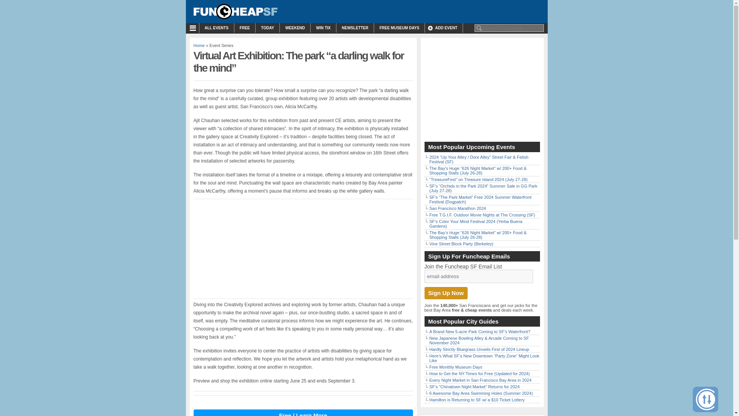 The height and width of the screenshot is (416, 739). Describe the element at coordinates (194, 28) in the screenshot. I see `Sub-Menu Toggle` at that location.